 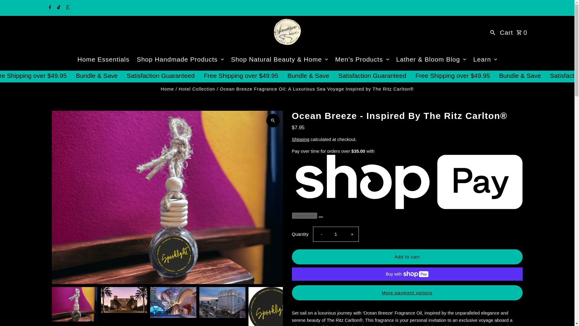 I want to click on Click to zoom, so click(x=273, y=120).